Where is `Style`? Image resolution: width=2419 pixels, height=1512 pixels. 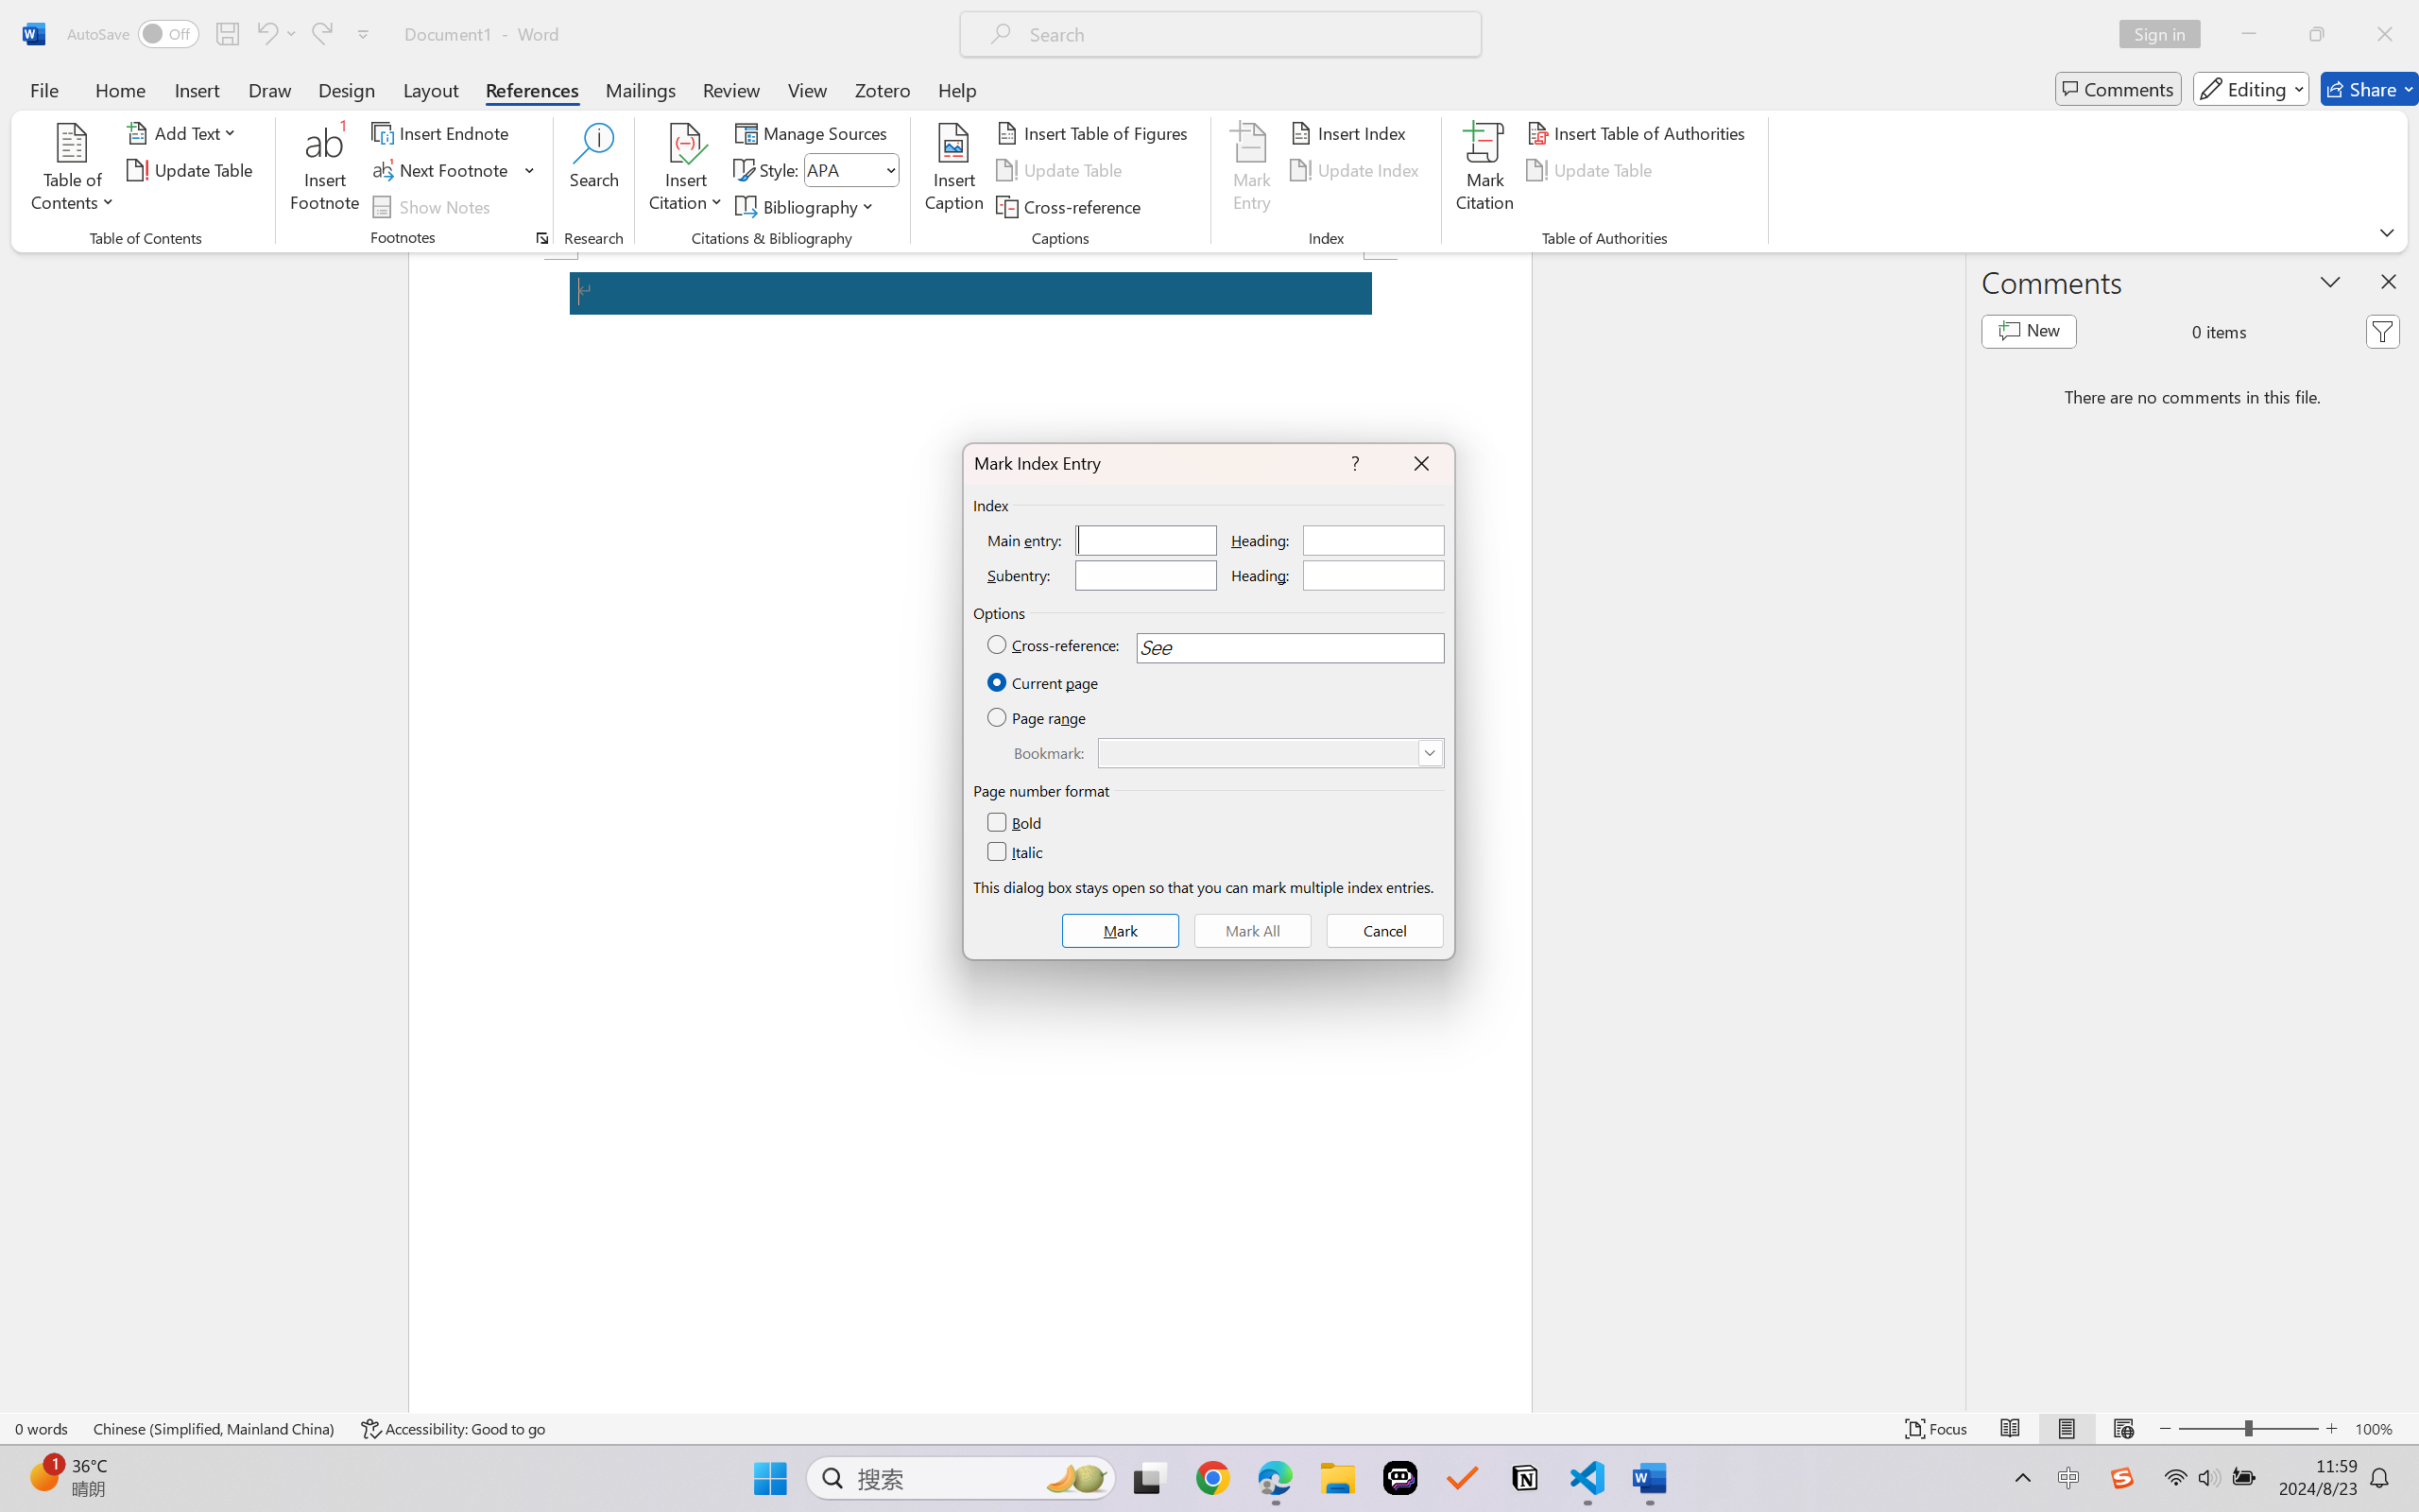
Style is located at coordinates (843, 169).